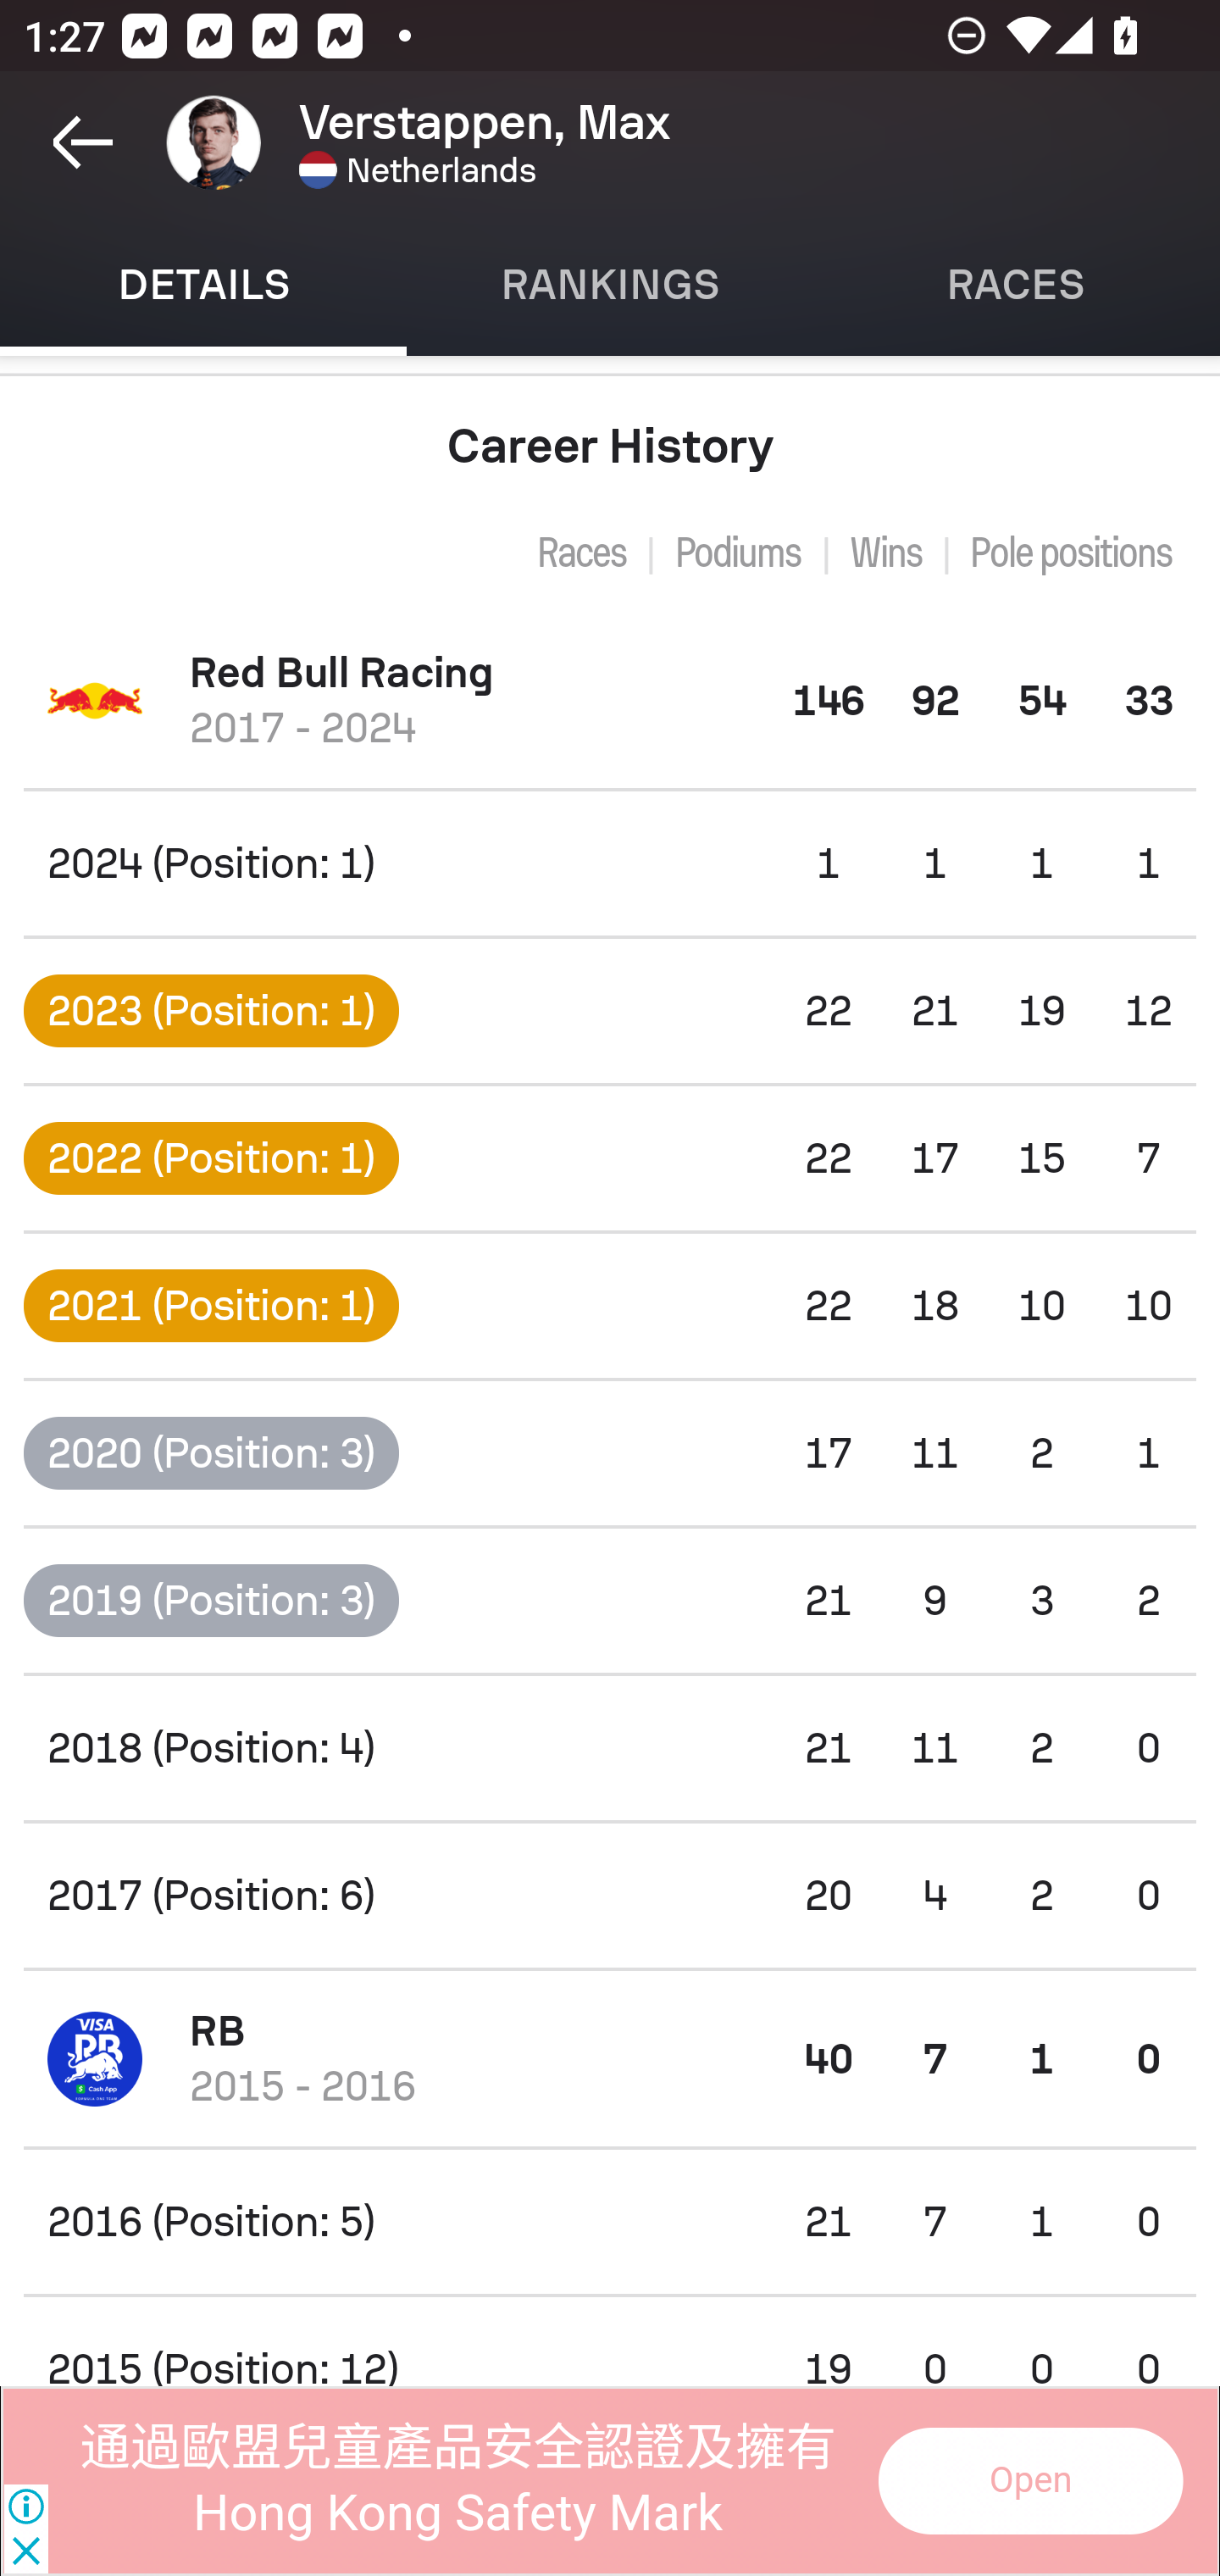  I want to click on momomijapan, so click(1029, 2480).